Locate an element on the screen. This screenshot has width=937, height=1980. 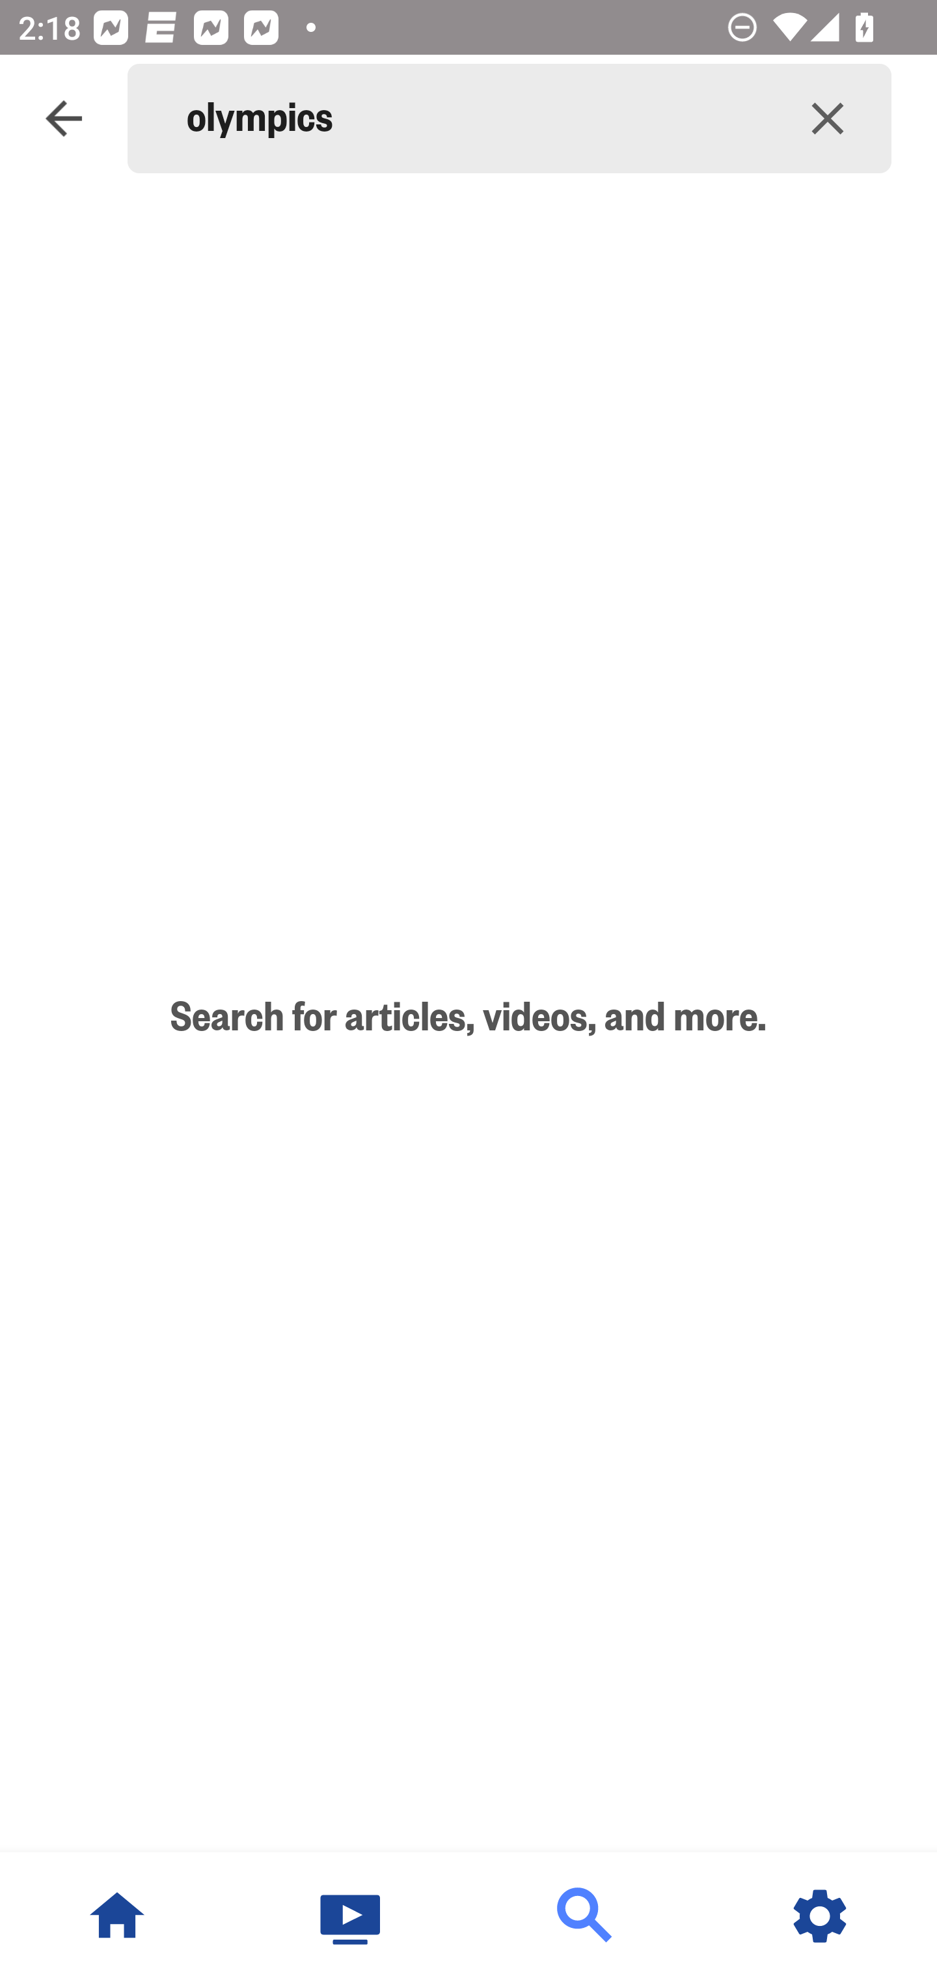
Navigate up is located at coordinates (64, 119).